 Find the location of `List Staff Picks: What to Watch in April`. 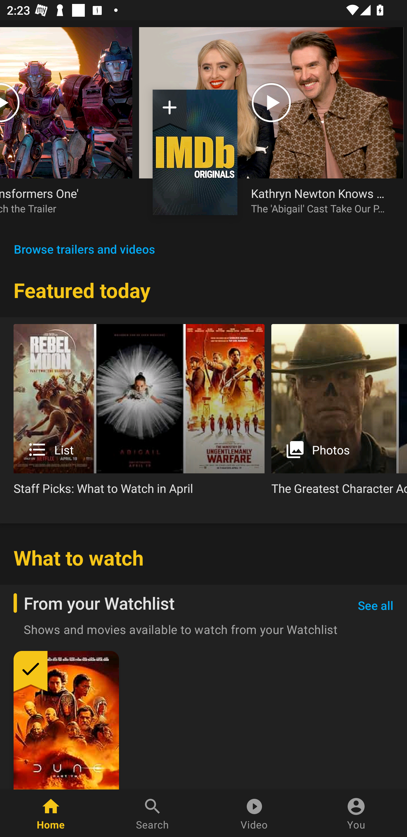

List Staff Picks: What to Watch in April is located at coordinates (139, 413).